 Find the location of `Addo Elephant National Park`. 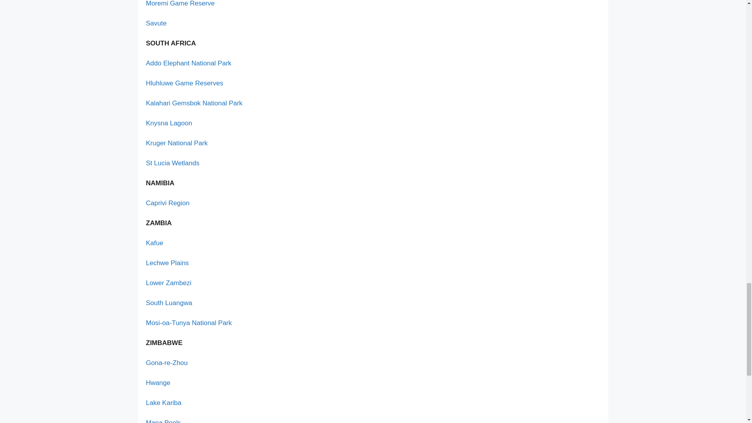

Addo Elephant National Park is located at coordinates (188, 63).